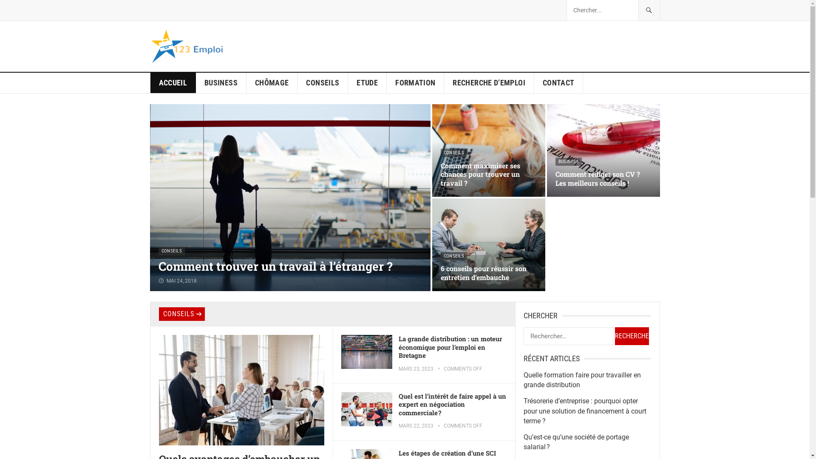 The image size is (816, 459). What do you see at coordinates (454, 153) in the screenshot?
I see `CONSEILS` at bounding box center [454, 153].